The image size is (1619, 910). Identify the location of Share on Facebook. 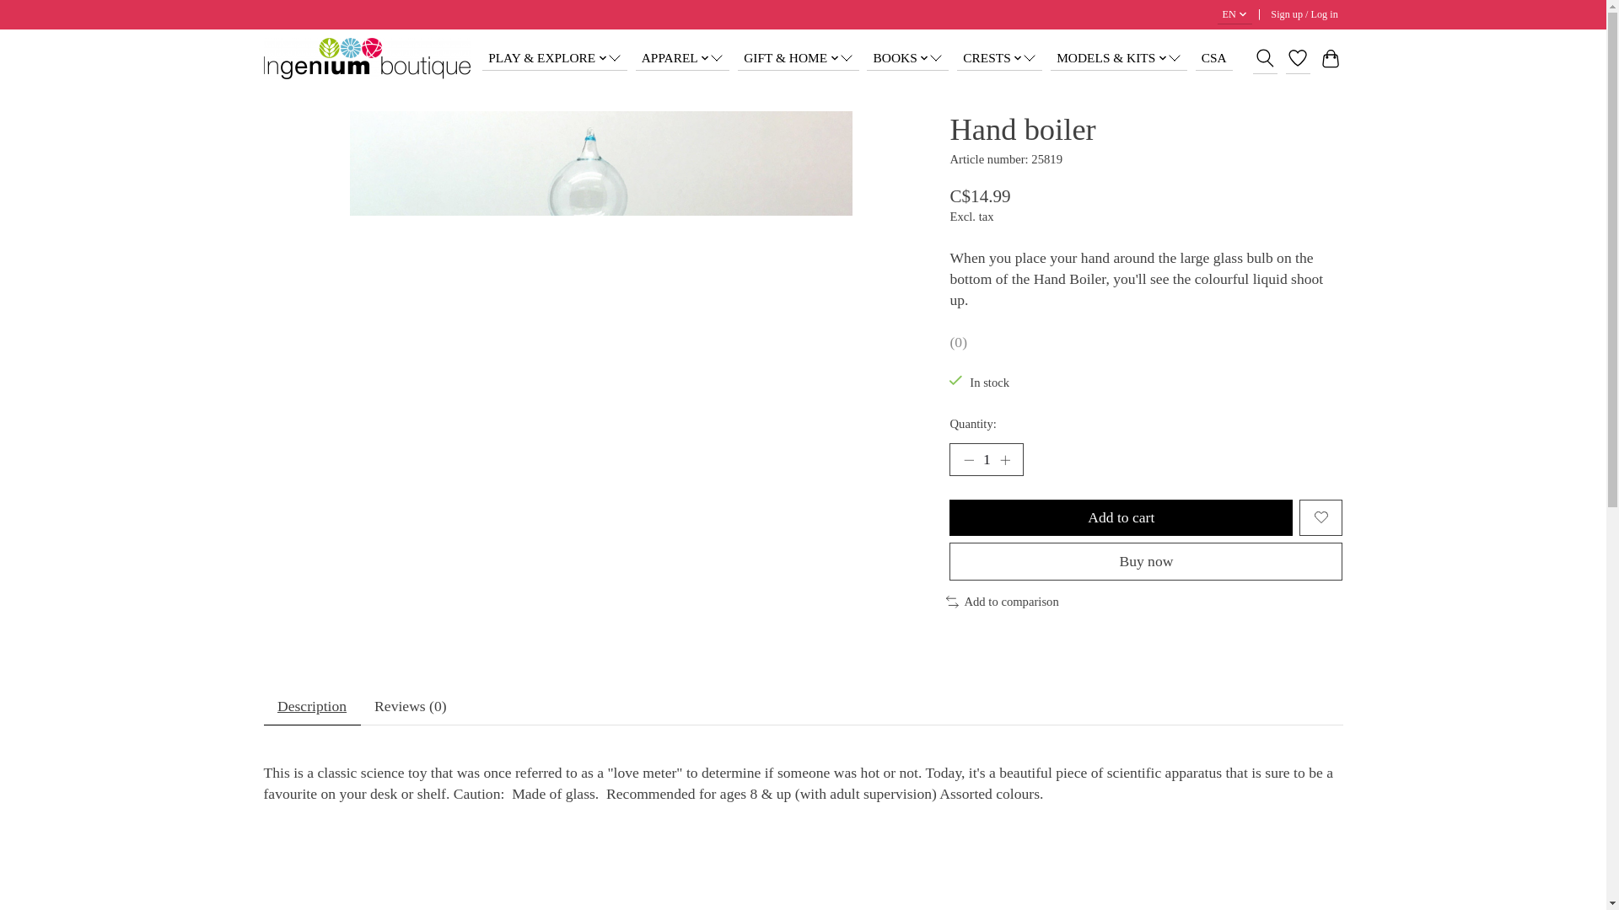
(1288, 62).